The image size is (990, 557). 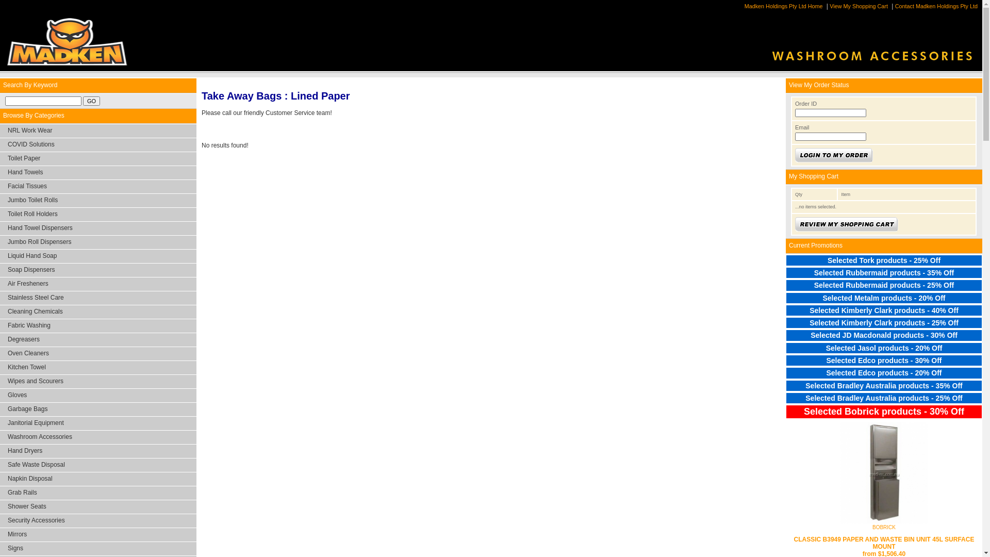 I want to click on COVID Solutions, so click(x=98, y=145).